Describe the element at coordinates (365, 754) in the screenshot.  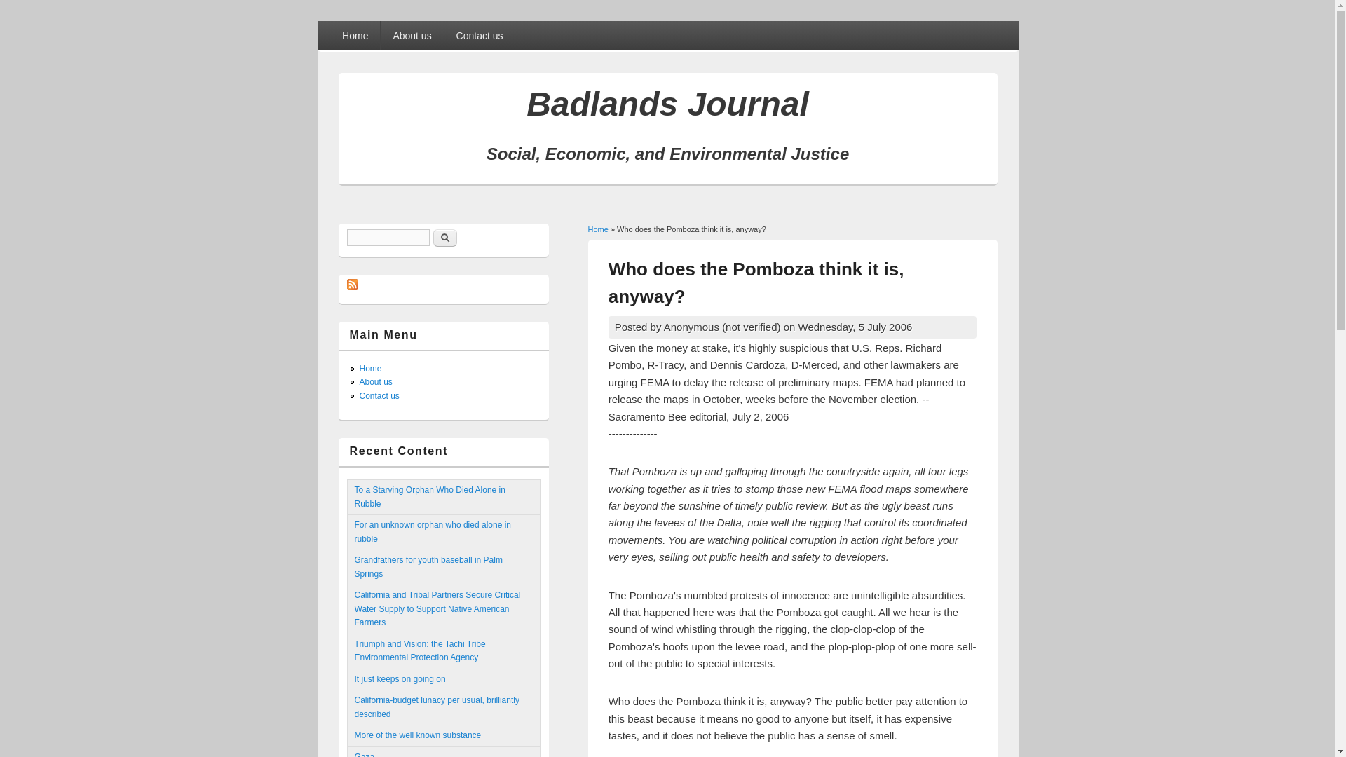
I see `Gaza` at that location.